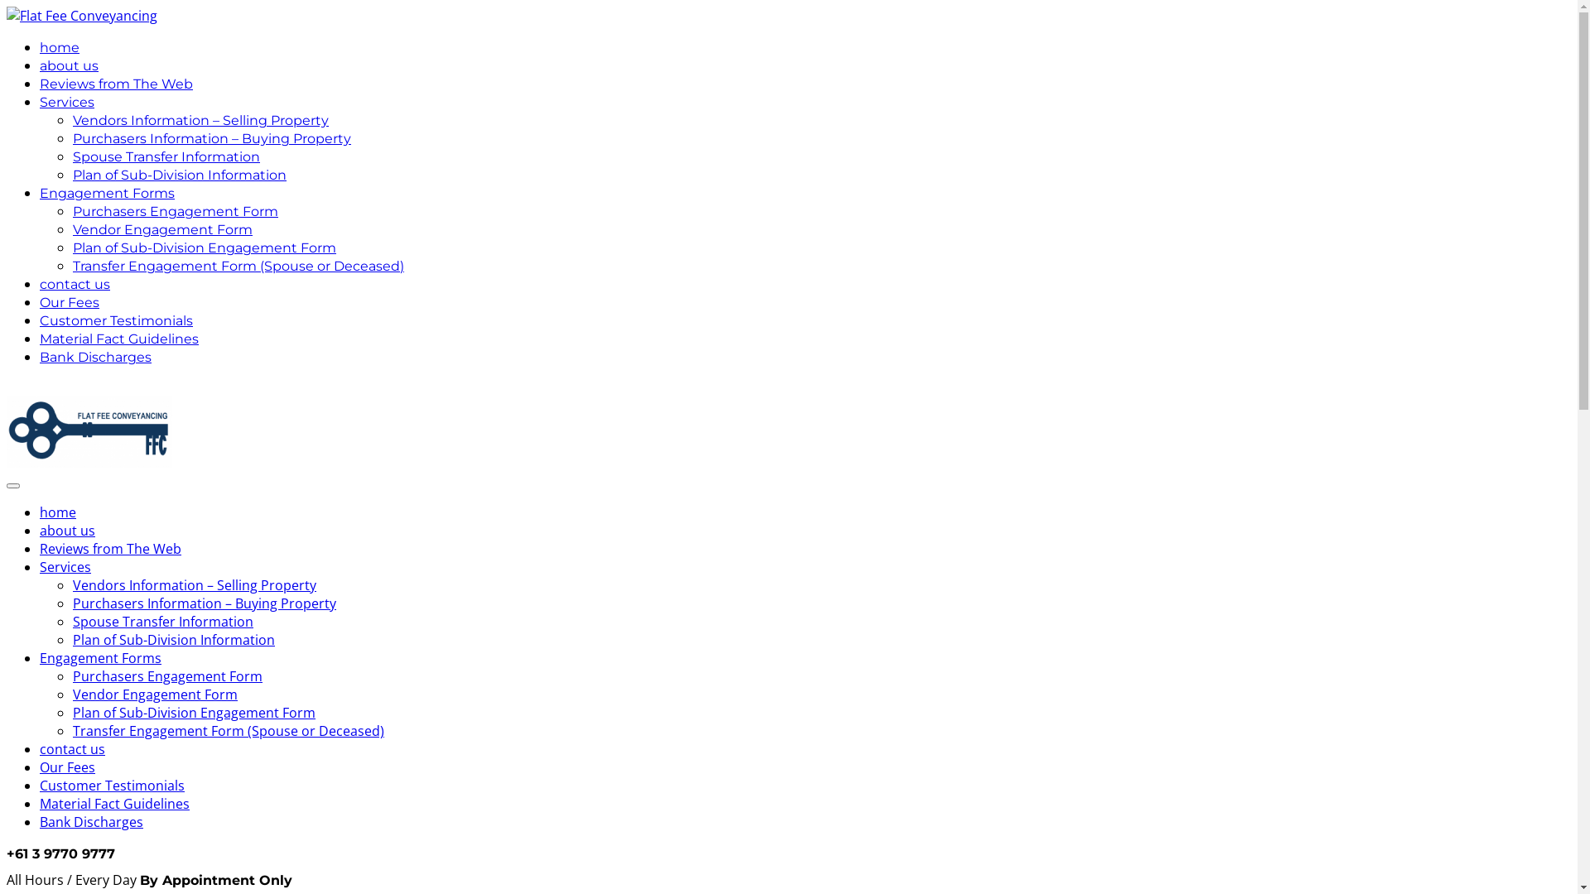 The height and width of the screenshot is (894, 1590). What do you see at coordinates (68, 767) in the screenshot?
I see `Our Fees` at bounding box center [68, 767].